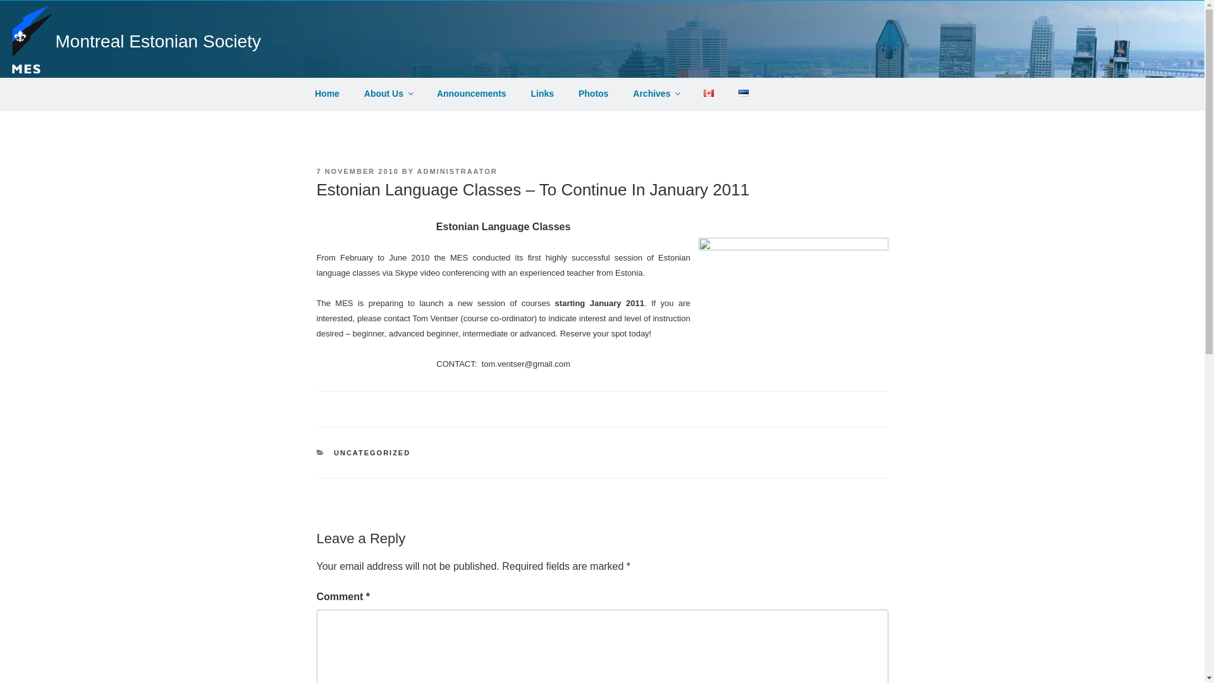  What do you see at coordinates (357, 171) in the screenshot?
I see `7 NOVEMBER 2010` at bounding box center [357, 171].